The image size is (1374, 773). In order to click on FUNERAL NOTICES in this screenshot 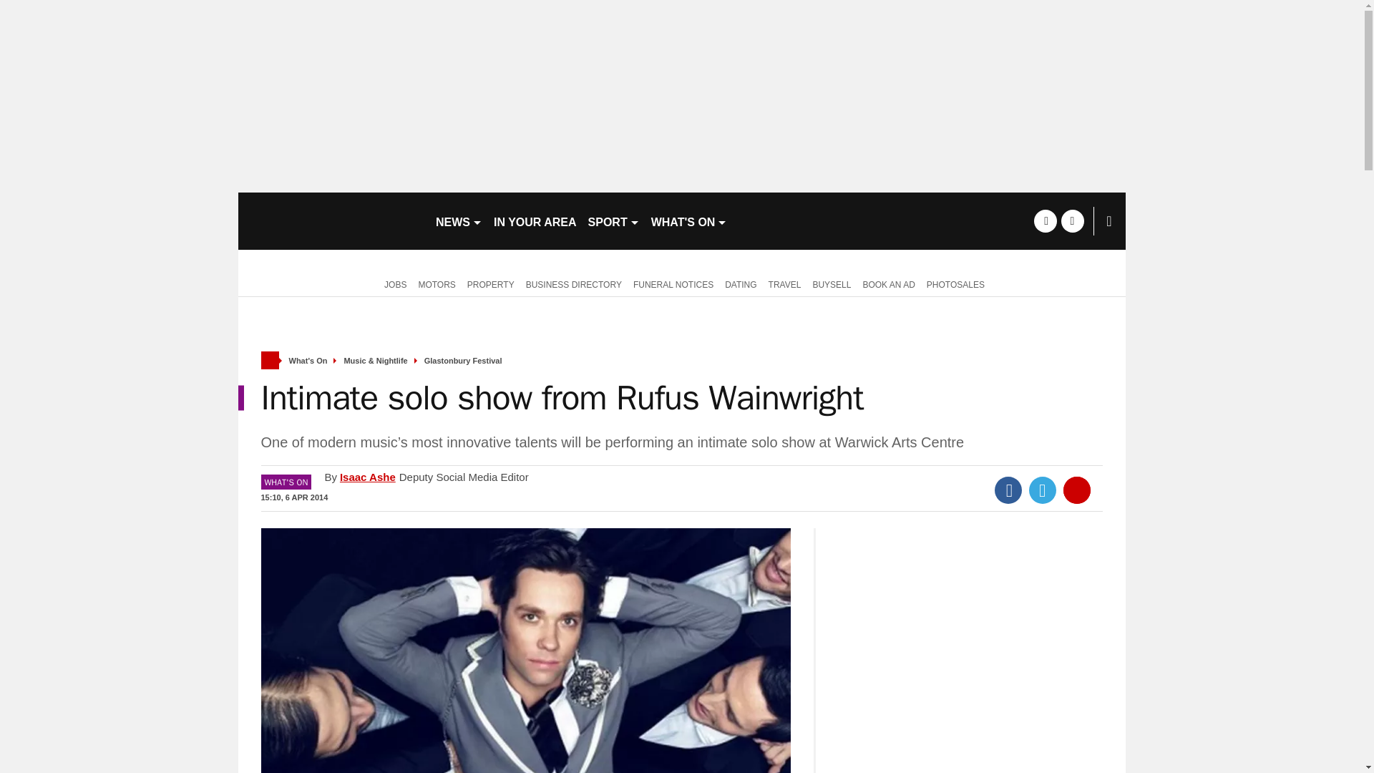, I will do `click(673, 283)`.